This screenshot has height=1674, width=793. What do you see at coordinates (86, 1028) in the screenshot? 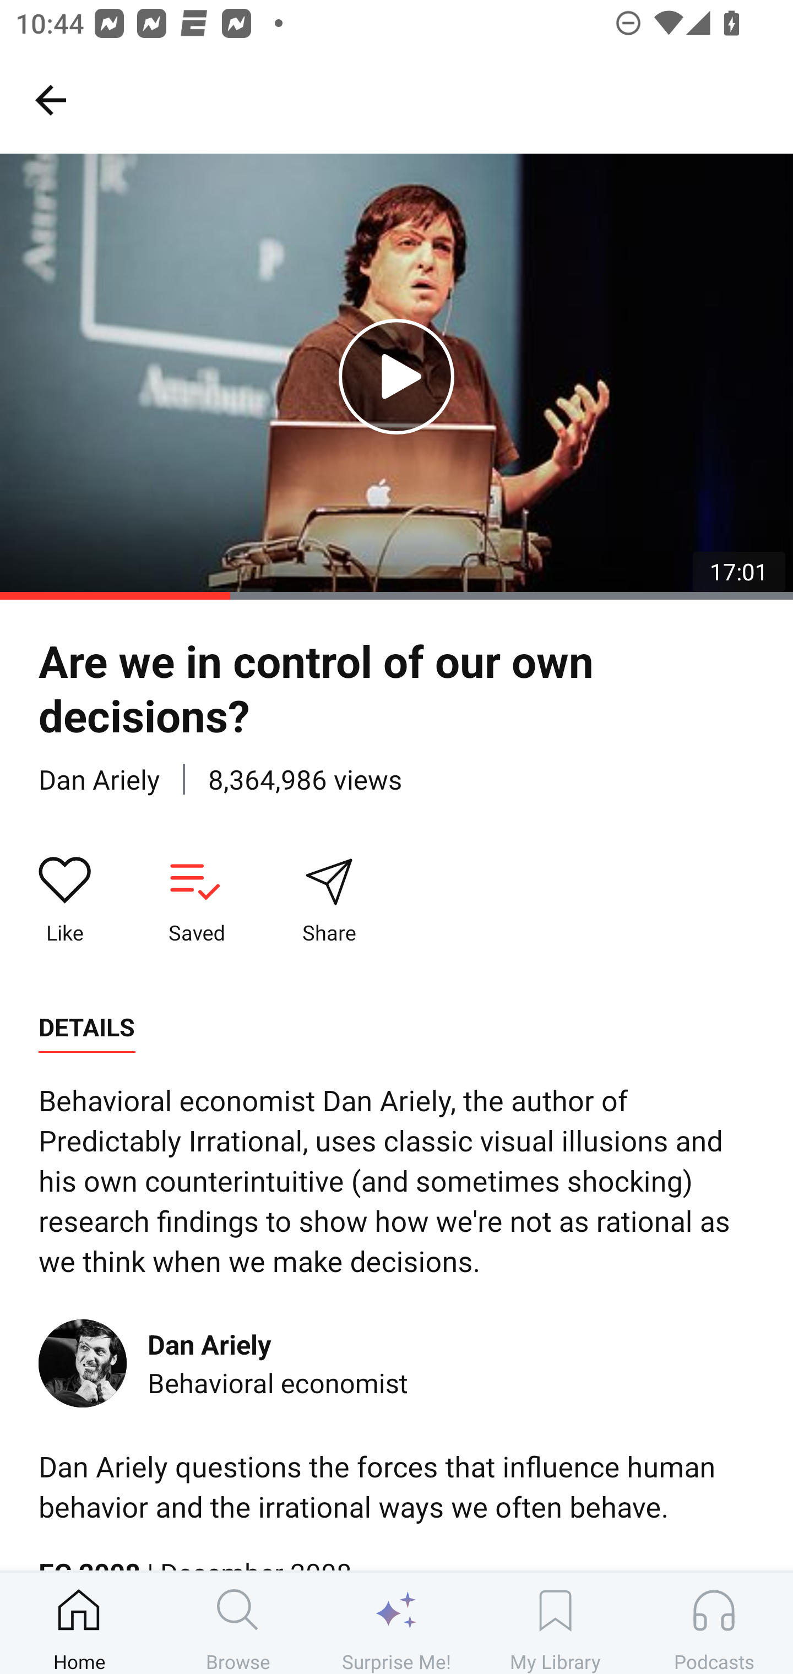
I see `DETAILS` at bounding box center [86, 1028].